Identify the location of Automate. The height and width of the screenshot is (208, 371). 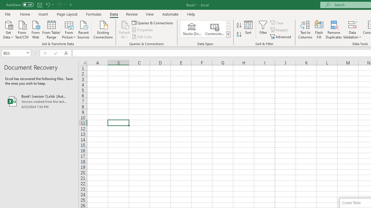
(170, 14).